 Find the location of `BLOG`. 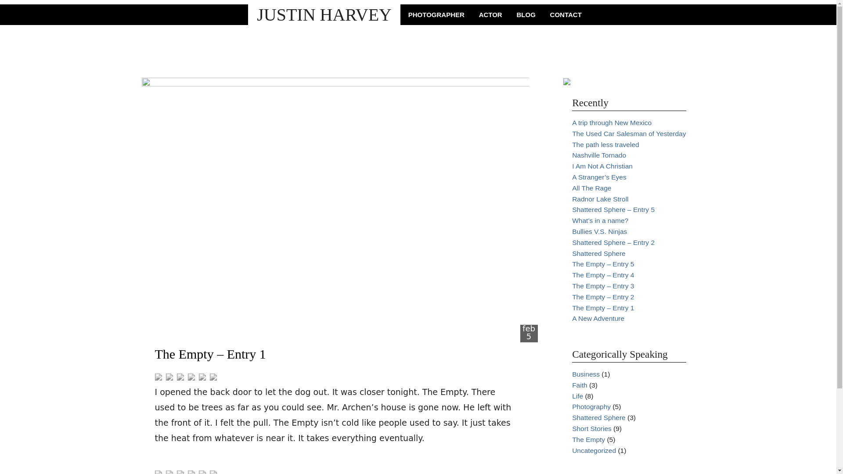

BLOG is located at coordinates (526, 14).